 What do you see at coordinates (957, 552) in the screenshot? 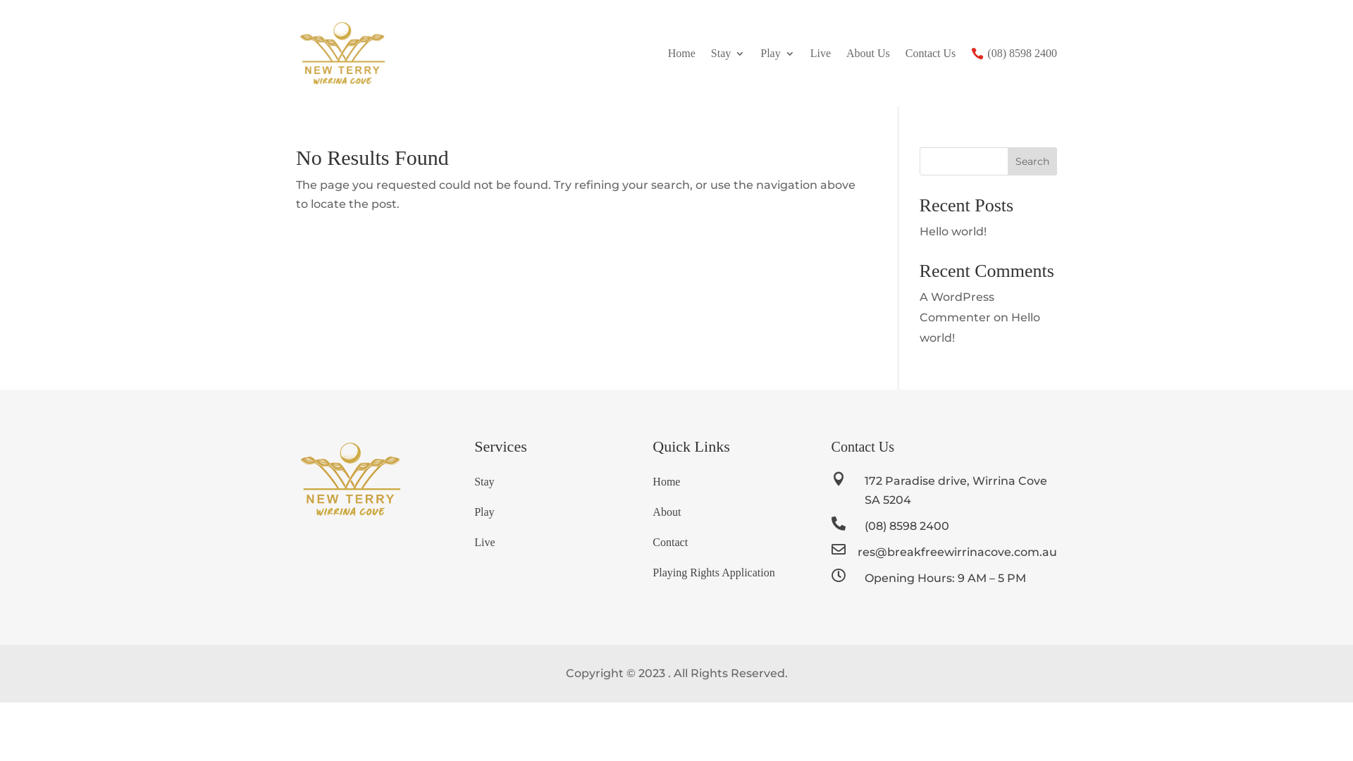
I see `res@breakfreewirrinacove.com.au` at bounding box center [957, 552].